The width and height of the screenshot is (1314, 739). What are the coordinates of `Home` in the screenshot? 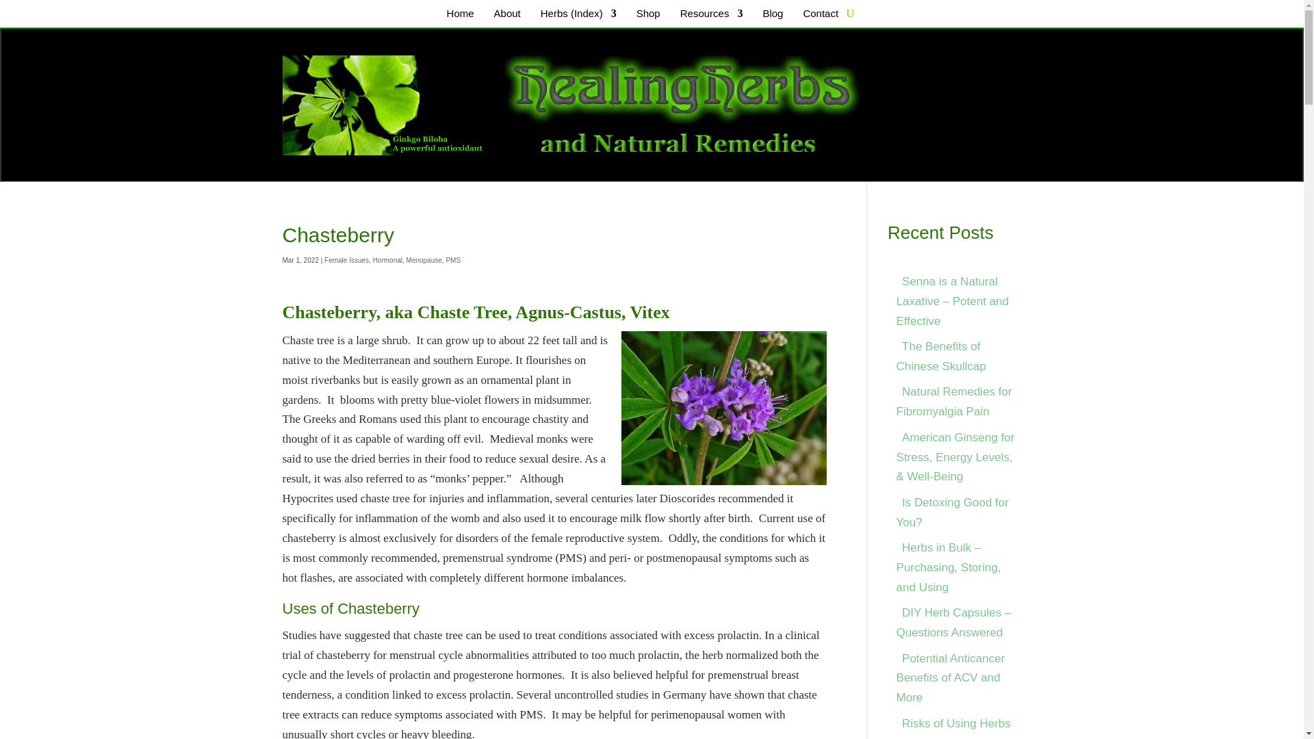 It's located at (458, 16).